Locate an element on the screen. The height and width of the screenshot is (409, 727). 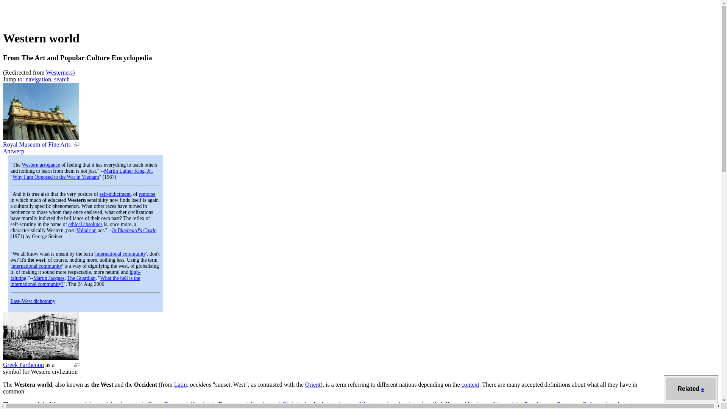
The Guardian is located at coordinates (81, 278).